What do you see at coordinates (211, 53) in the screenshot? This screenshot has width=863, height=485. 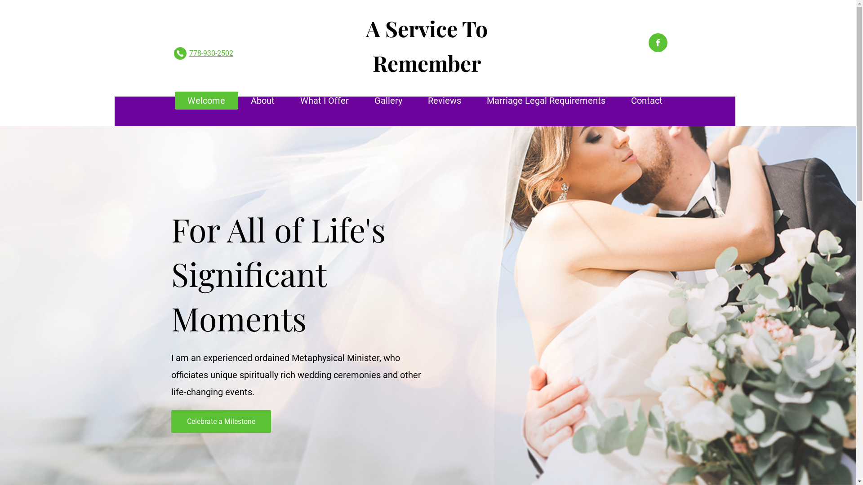 I see `778-930-2502` at bounding box center [211, 53].